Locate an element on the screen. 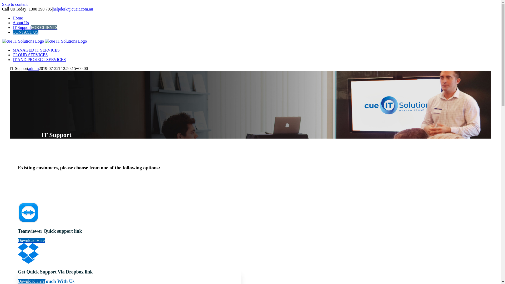 The image size is (505, 284). Download Here is located at coordinates (31, 281).